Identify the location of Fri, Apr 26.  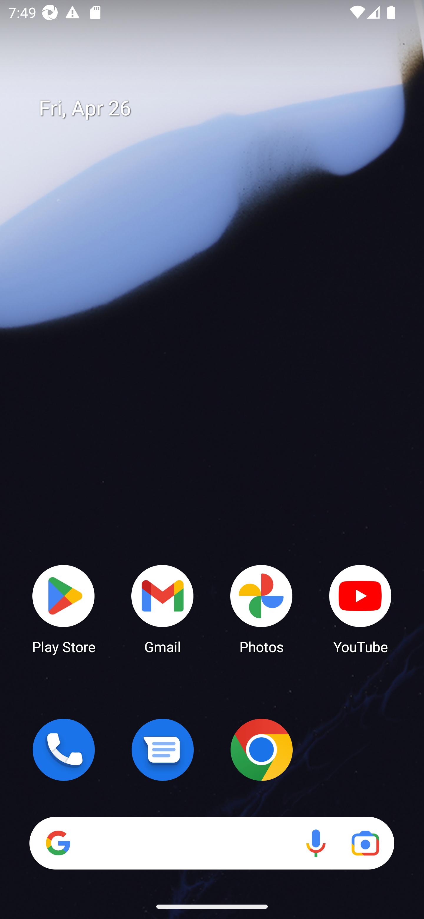
(220, 108).